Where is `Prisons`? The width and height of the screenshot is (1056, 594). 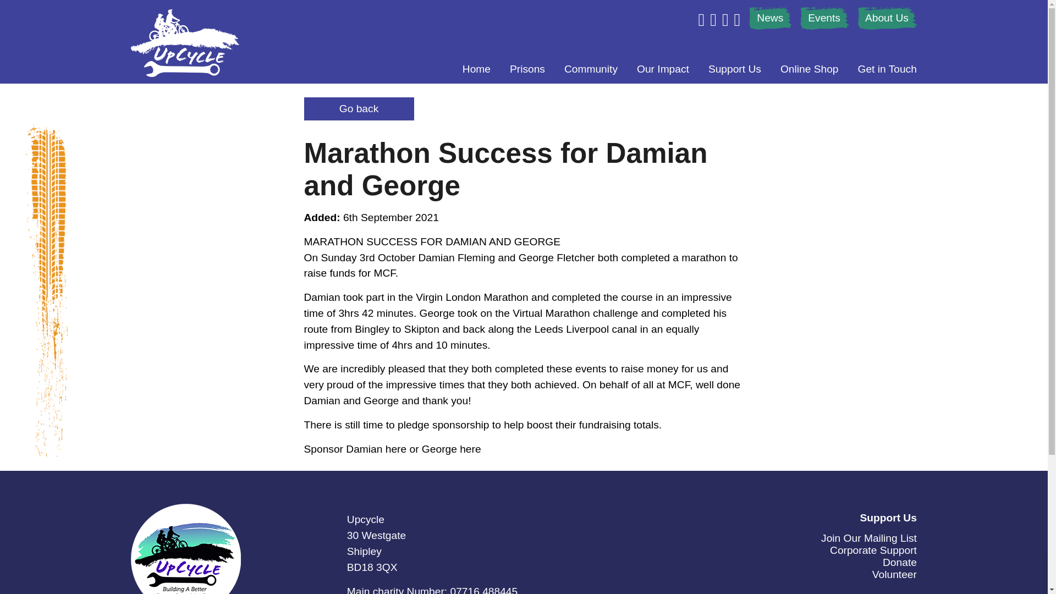
Prisons is located at coordinates (527, 69).